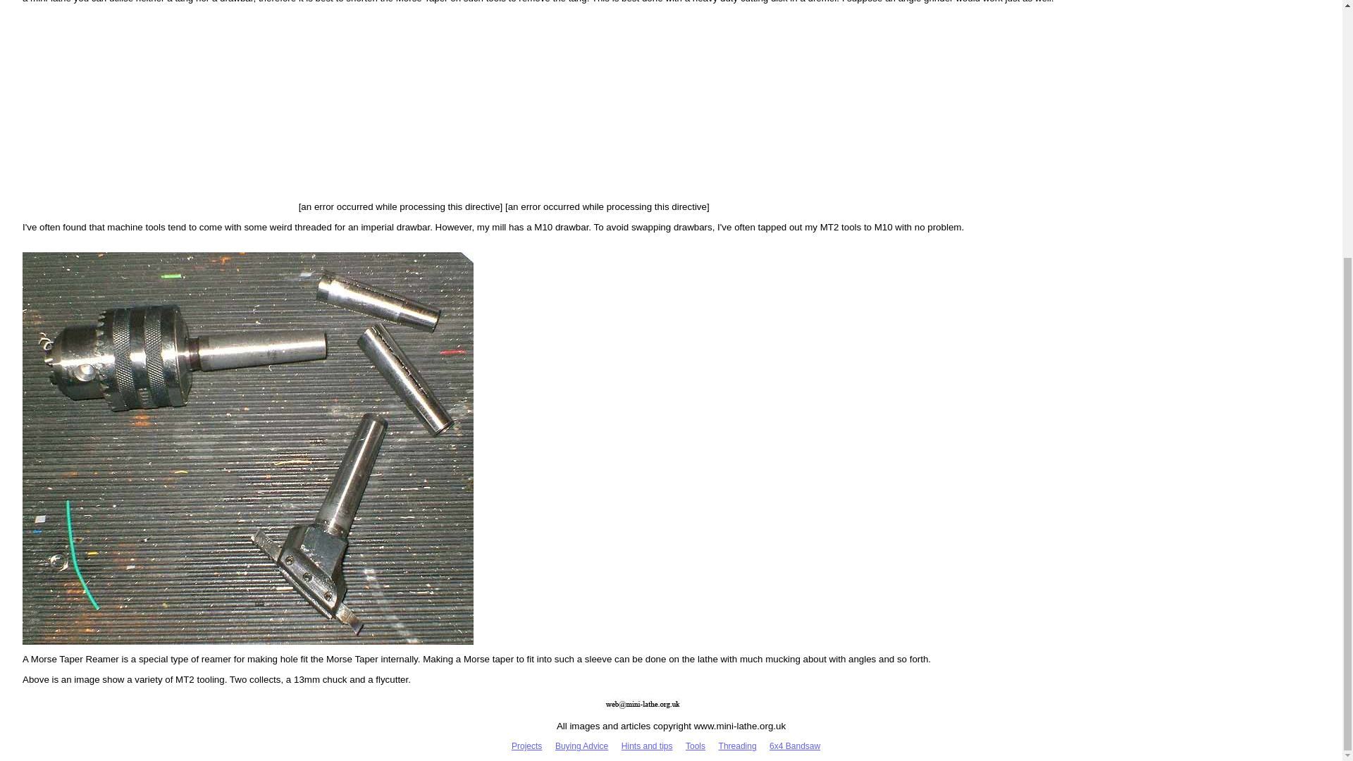 The width and height of the screenshot is (1353, 761). Describe the element at coordinates (737, 745) in the screenshot. I see `Threading` at that location.